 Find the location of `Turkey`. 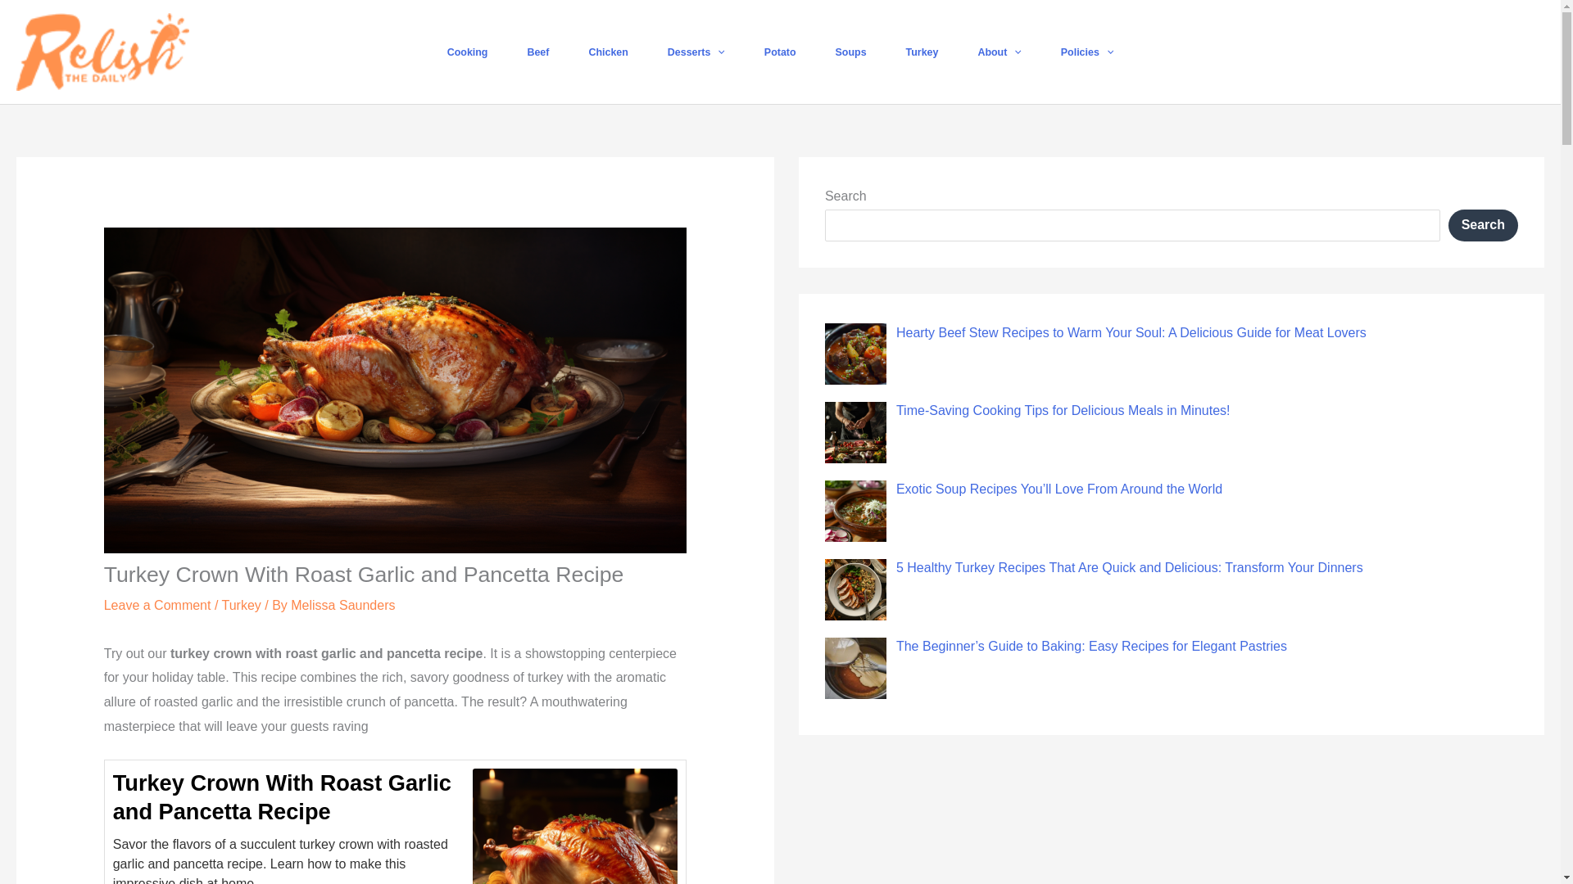

Turkey is located at coordinates (922, 52).